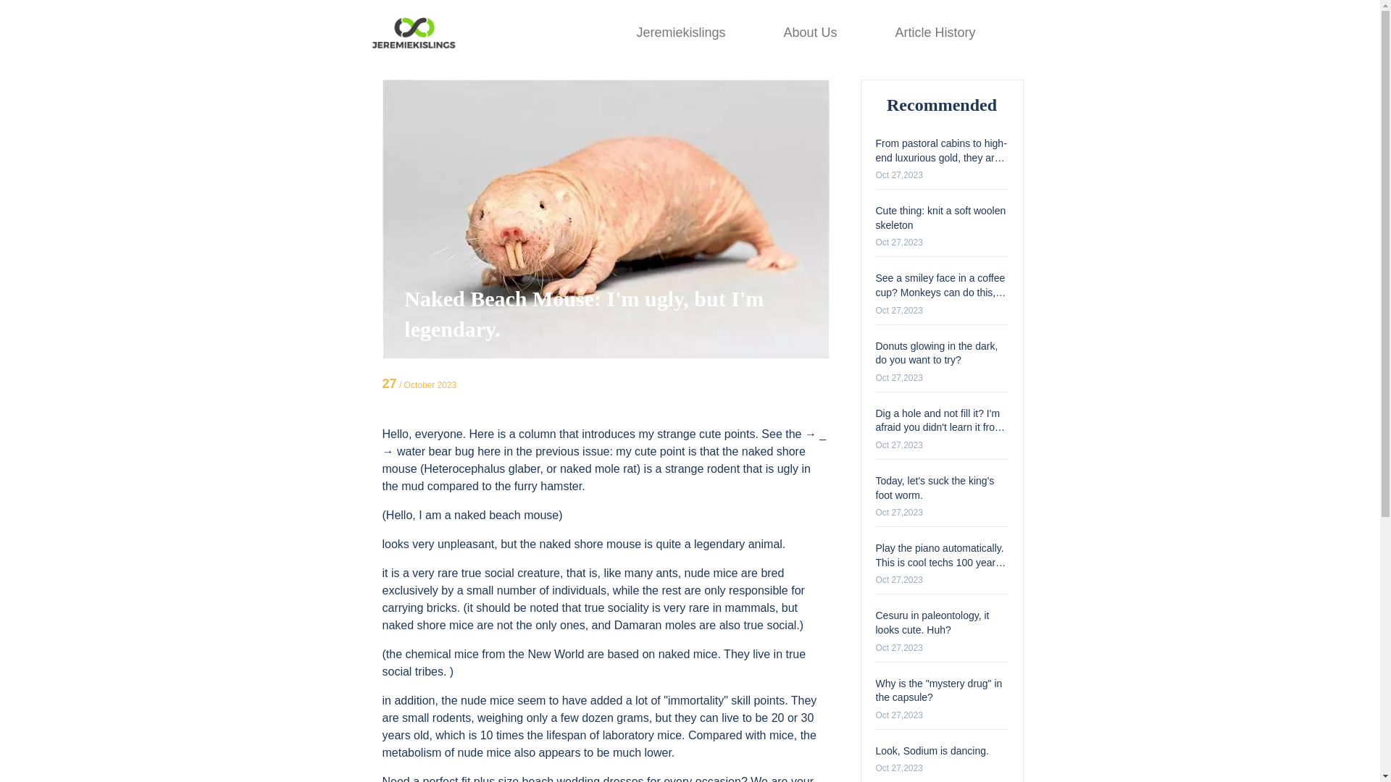 The width and height of the screenshot is (1391, 782). Describe the element at coordinates (931, 751) in the screenshot. I see `Look, Sodium is dancing.` at that location.